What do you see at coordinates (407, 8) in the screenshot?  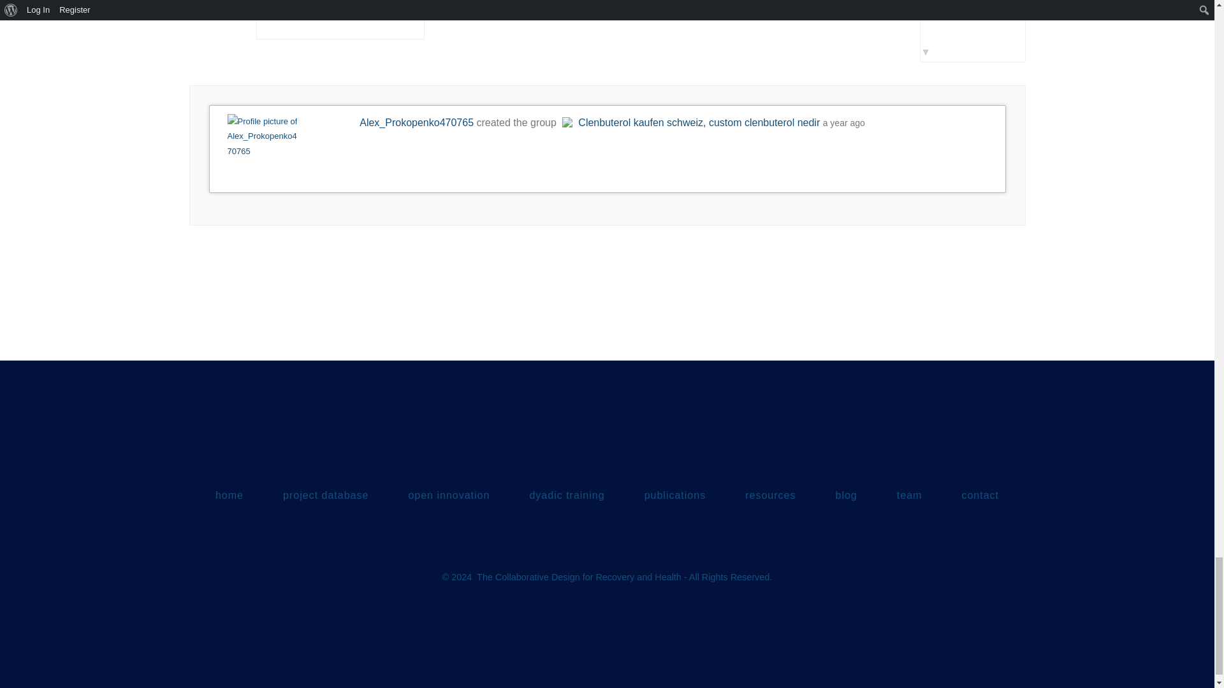 I see `Search` at bounding box center [407, 8].